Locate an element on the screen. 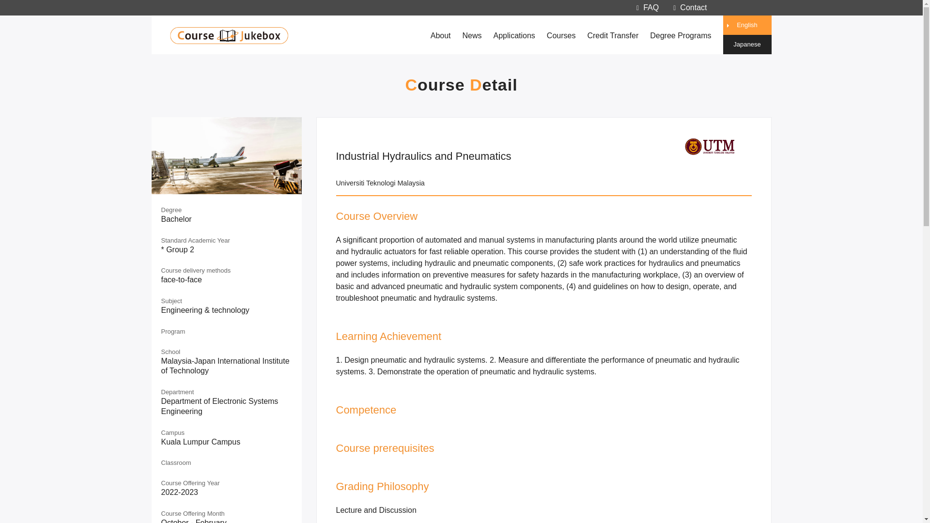  Credit Transfer is located at coordinates (612, 35).